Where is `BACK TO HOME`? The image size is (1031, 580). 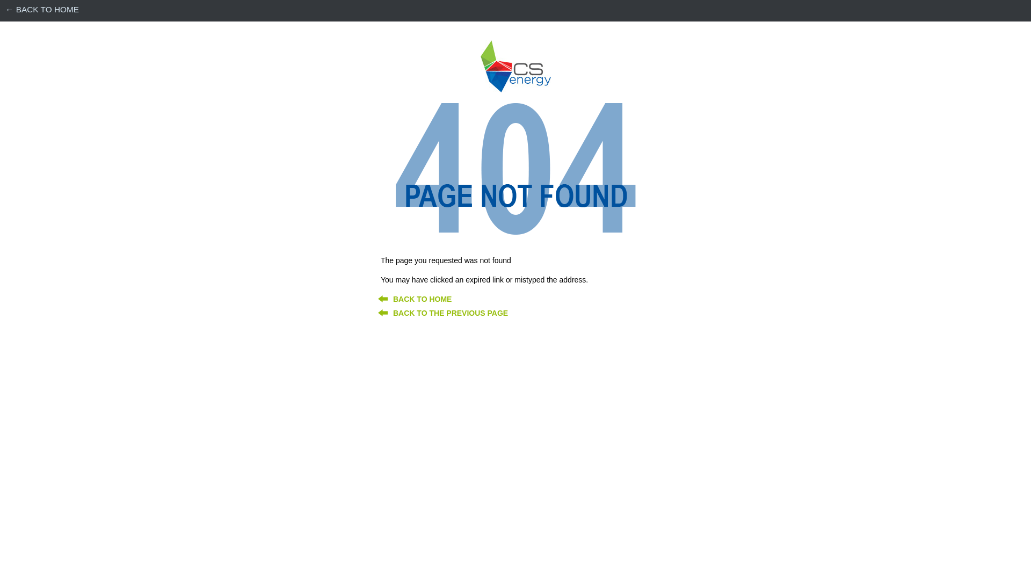
BACK TO HOME is located at coordinates (422, 299).